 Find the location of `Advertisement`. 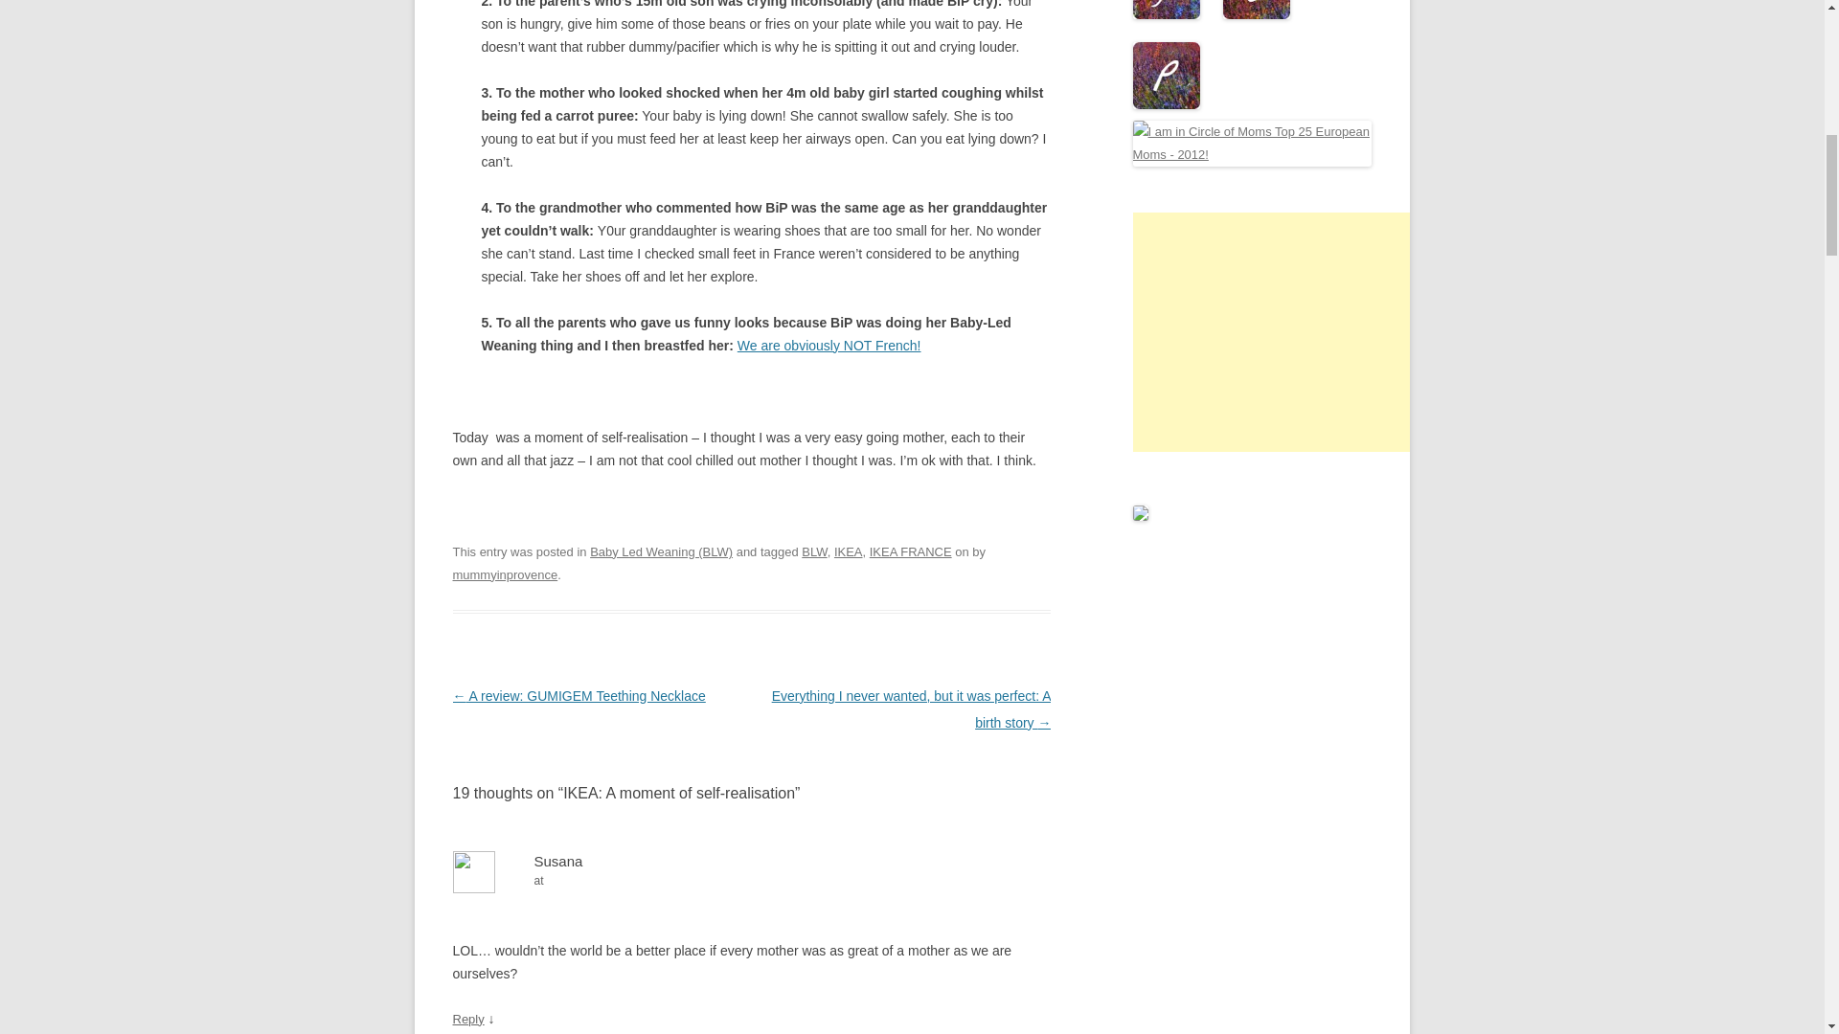

Advertisement is located at coordinates (1276, 331).